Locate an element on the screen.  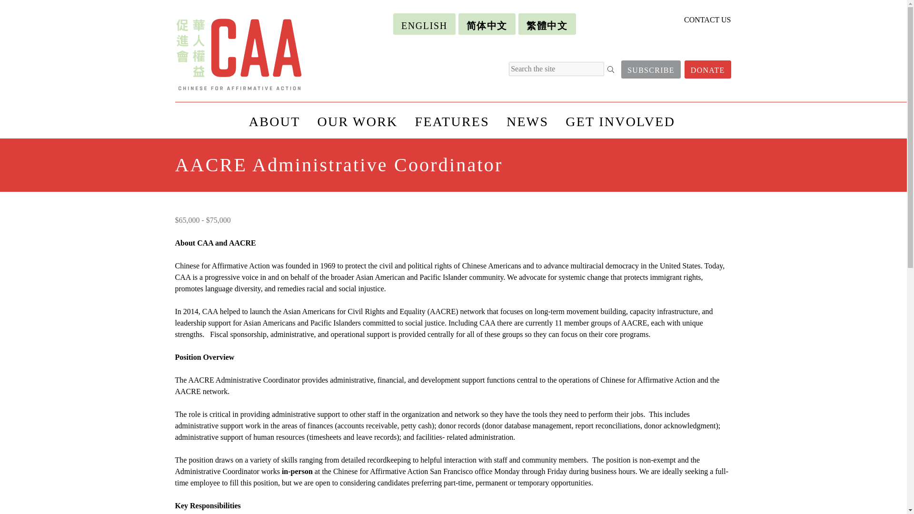
FEATURES is located at coordinates (452, 120).